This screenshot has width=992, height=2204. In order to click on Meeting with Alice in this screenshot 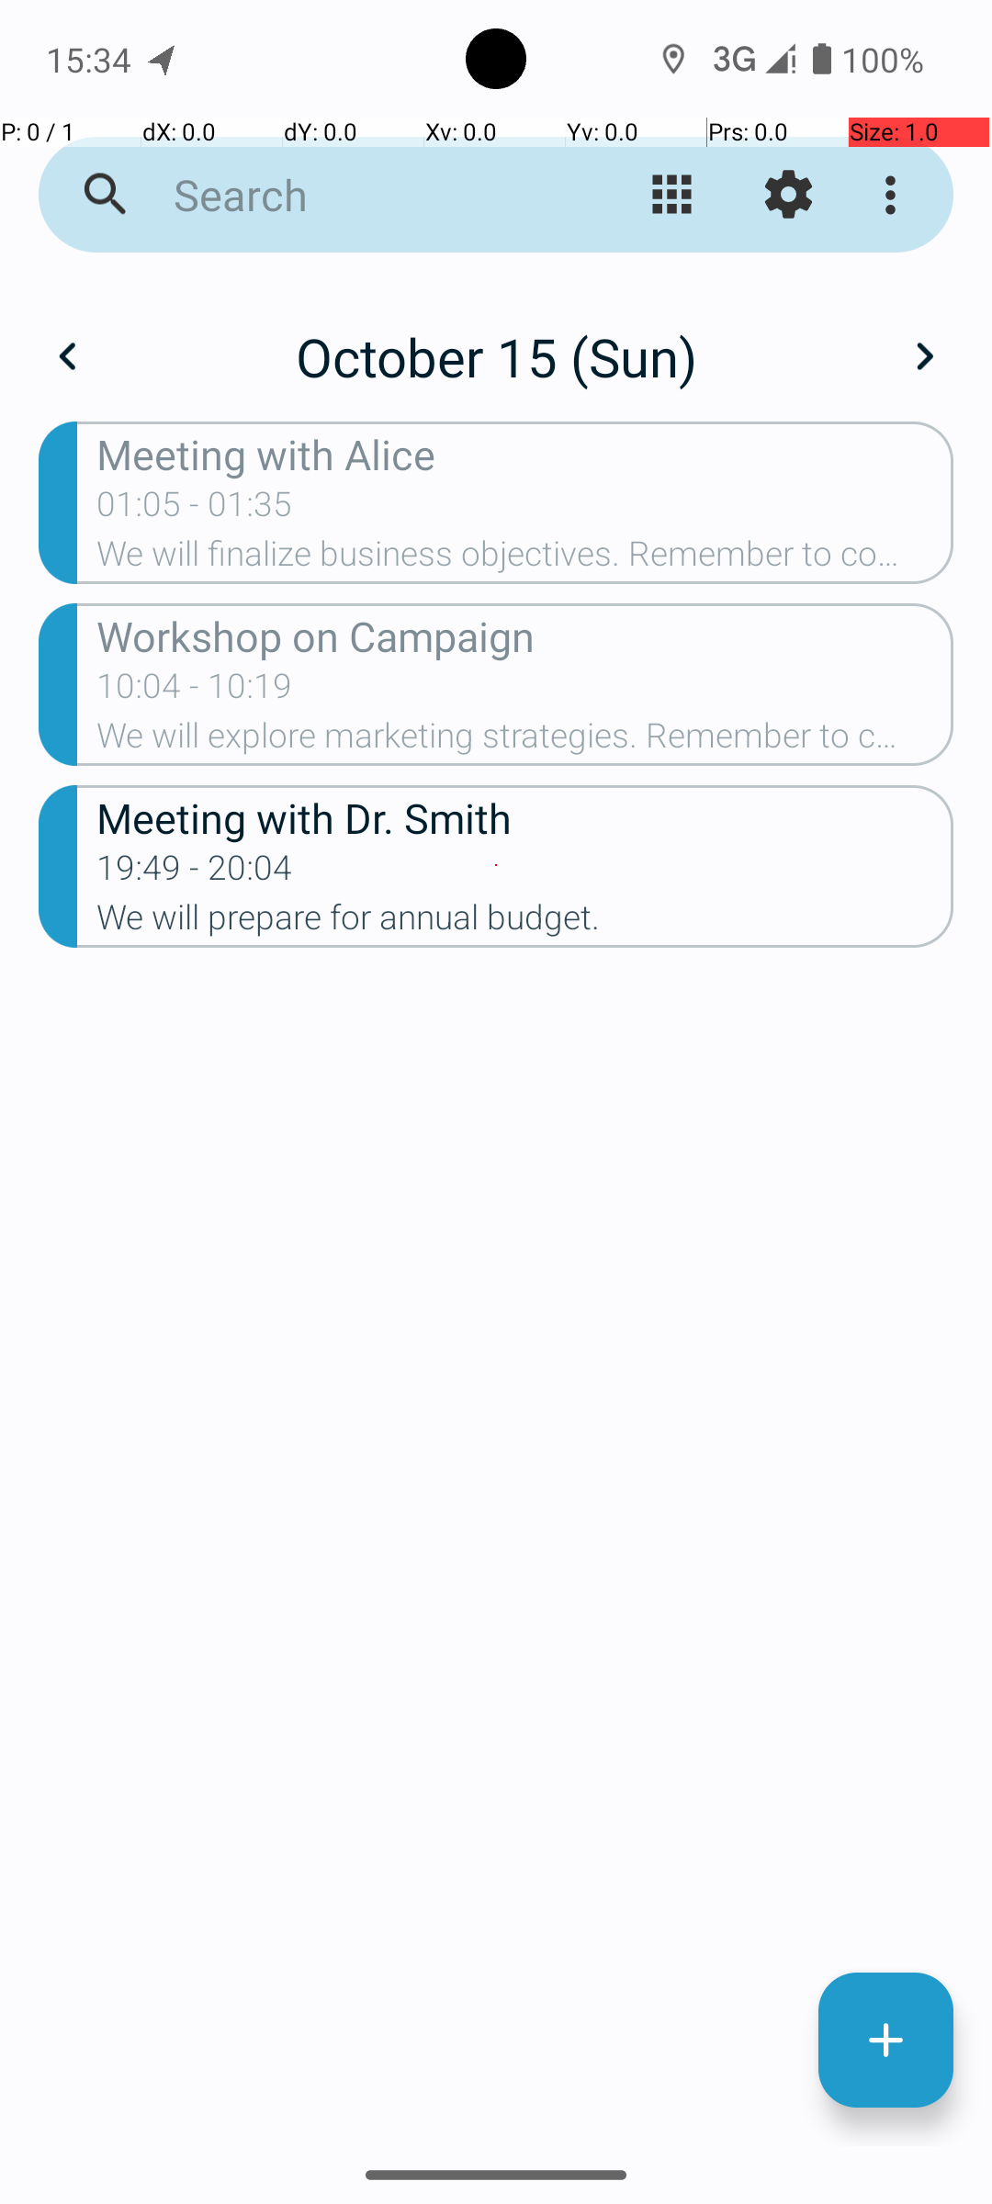, I will do `click(525, 454)`.